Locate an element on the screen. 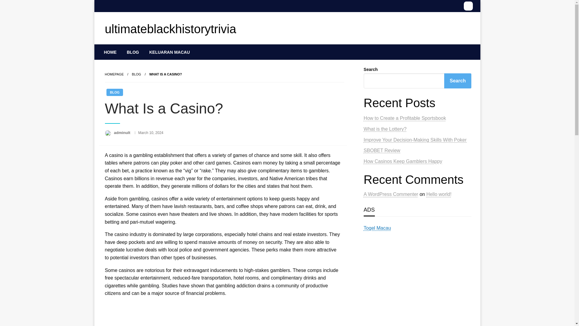 The image size is (579, 326). How to Create a Profitable Sportsbook is located at coordinates (405, 118).